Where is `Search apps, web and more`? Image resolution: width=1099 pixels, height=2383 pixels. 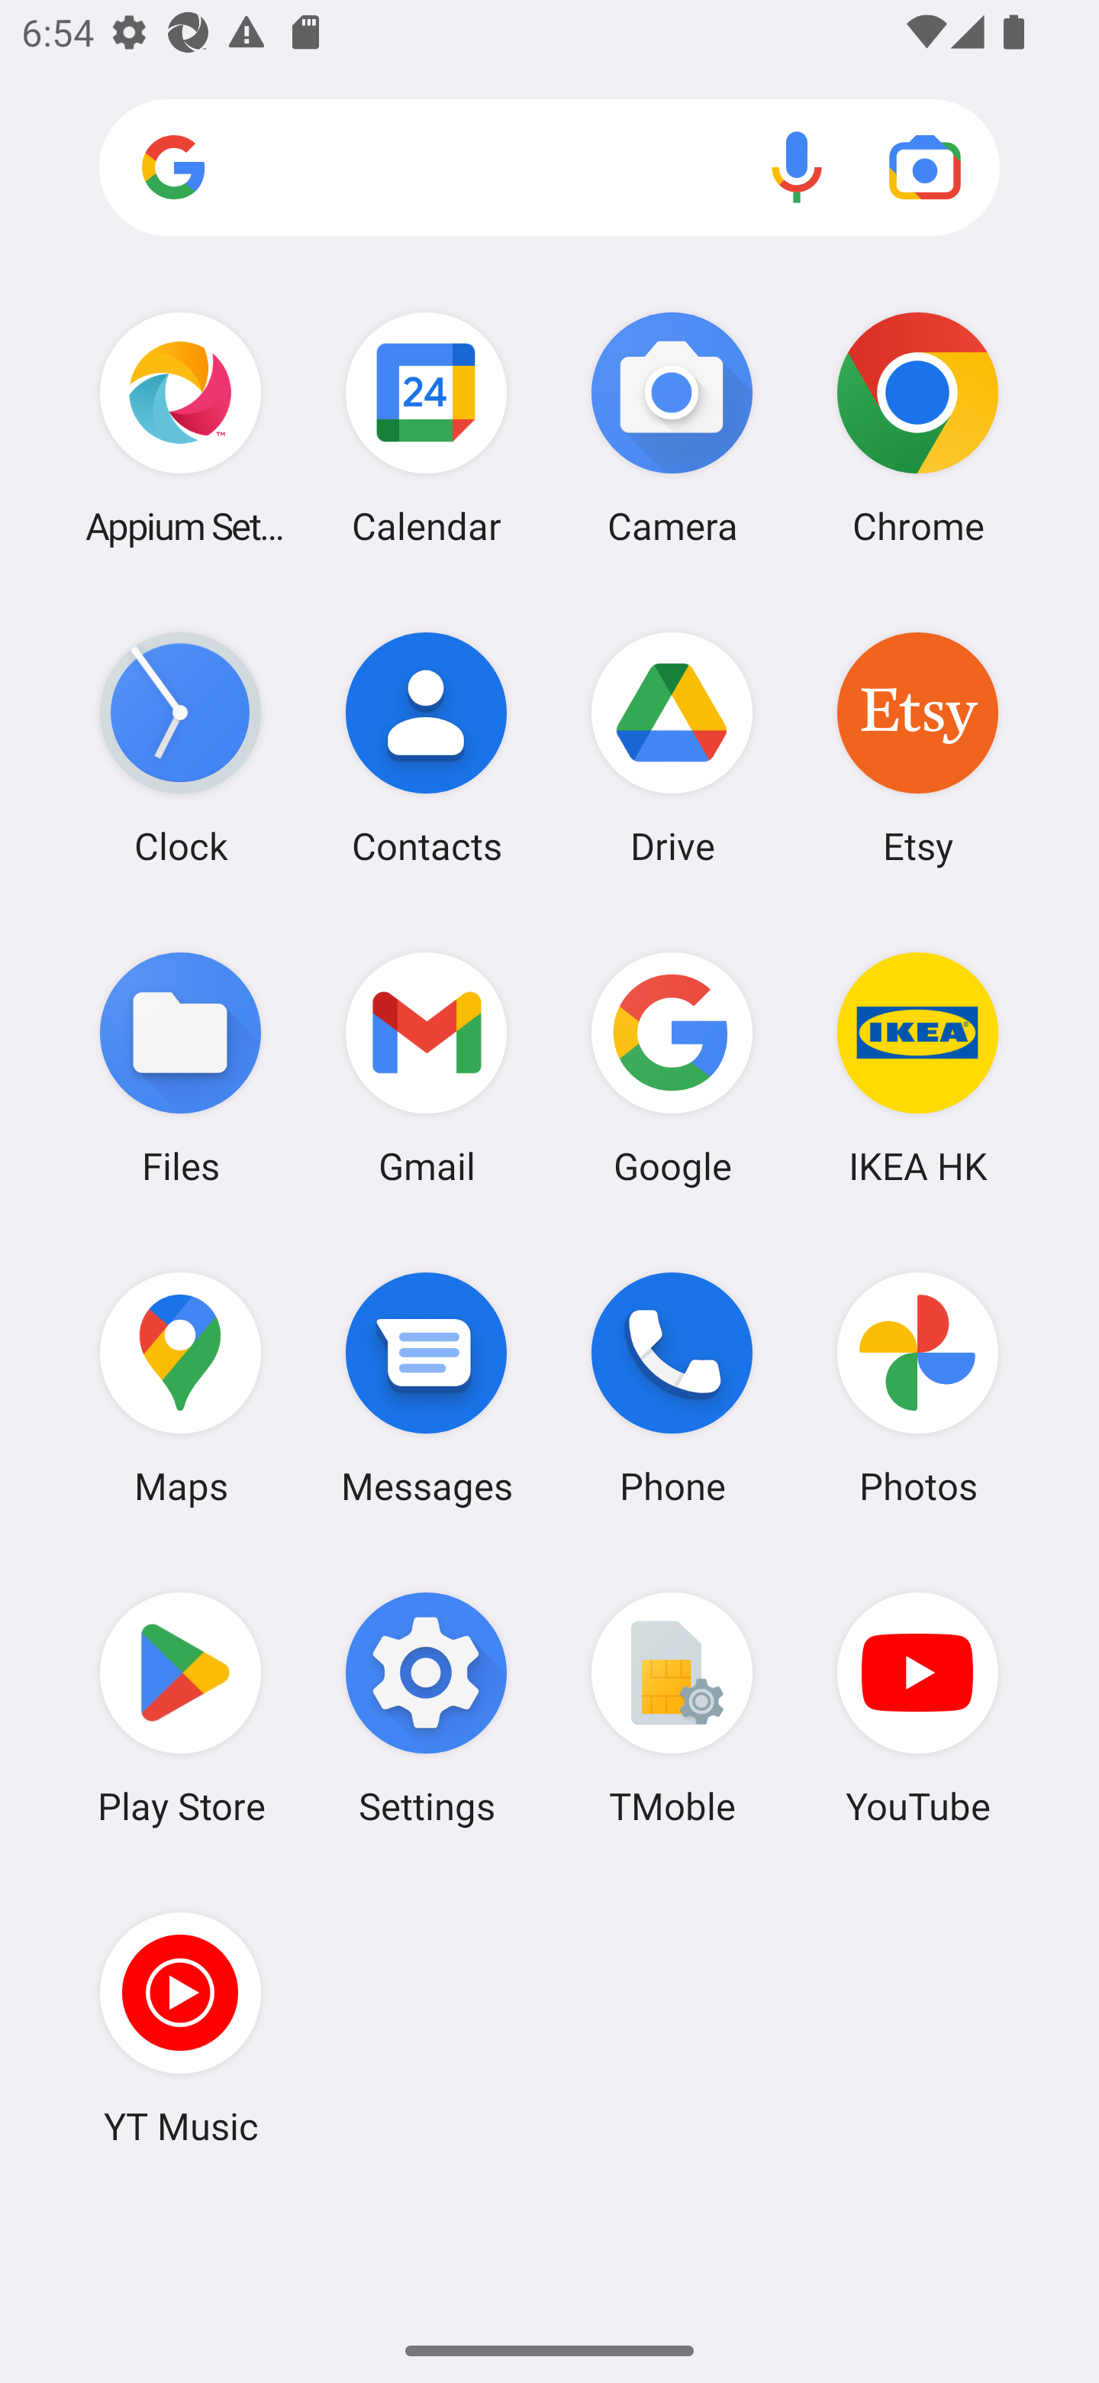
Search apps, web and more is located at coordinates (549, 168).